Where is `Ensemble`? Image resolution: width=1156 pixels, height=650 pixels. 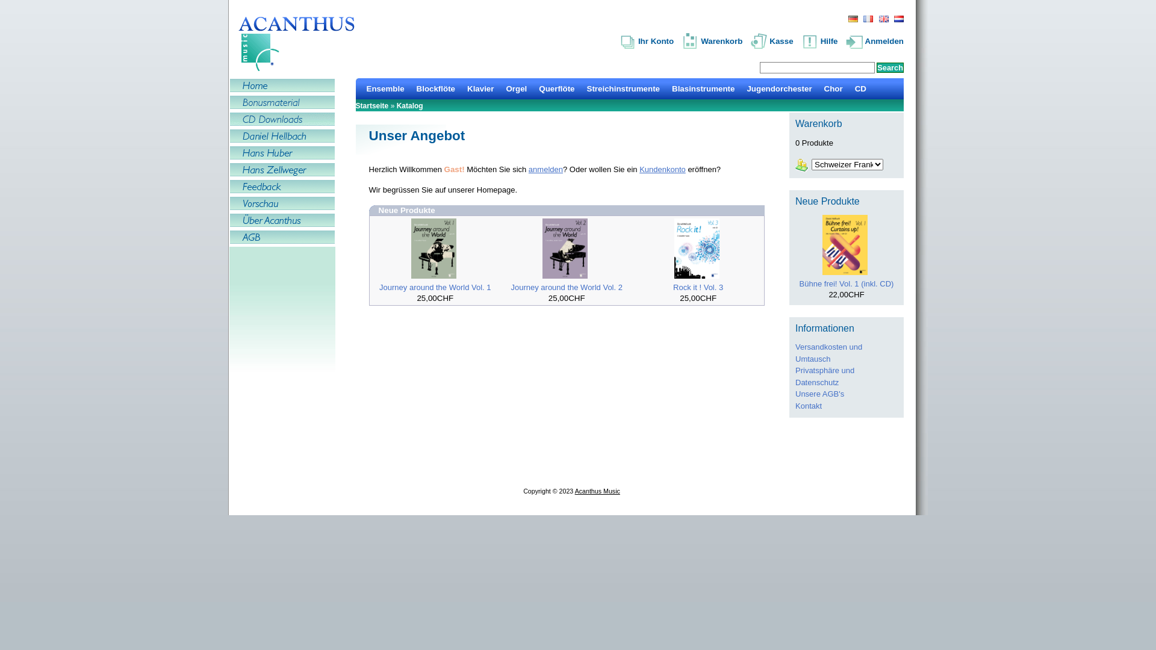 Ensemble is located at coordinates (385, 89).